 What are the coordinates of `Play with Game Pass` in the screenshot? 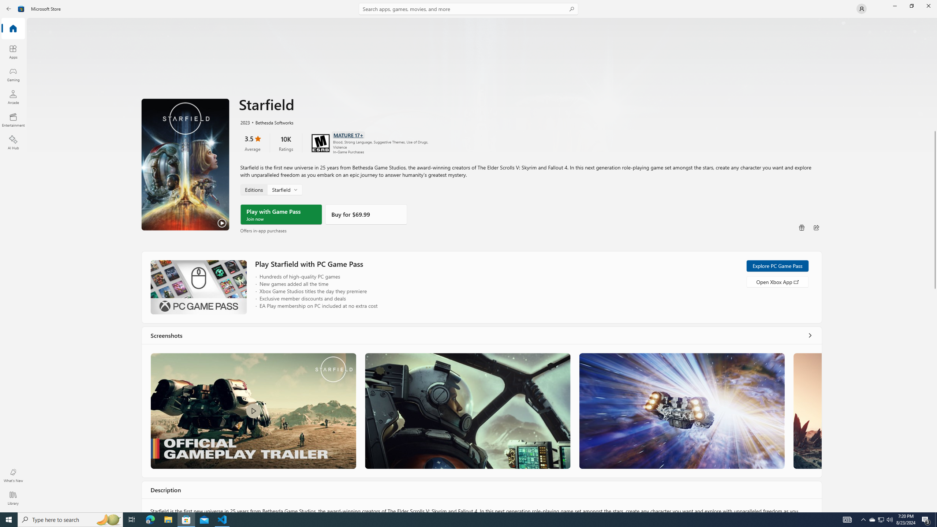 It's located at (281, 214).